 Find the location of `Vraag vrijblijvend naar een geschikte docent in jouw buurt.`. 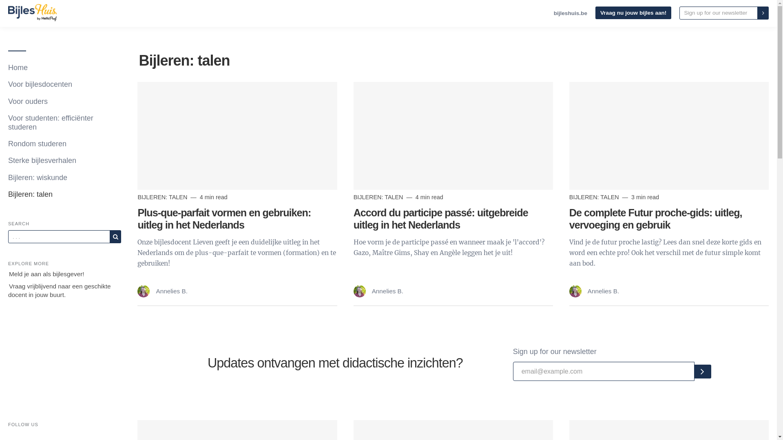

Vraag vrijblijvend naar een geschikte docent in jouw buurt. is located at coordinates (60, 290).